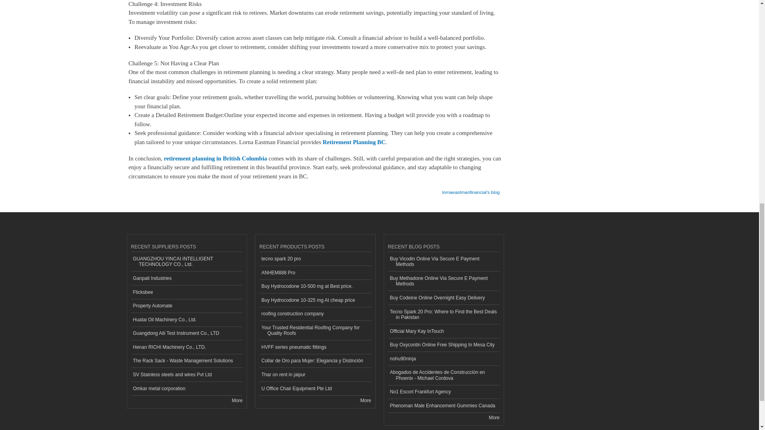 The width and height of the screenshot is (765, 430). I want to click on The Rack Sack - Waste Management Solutions, so click(186, 361).